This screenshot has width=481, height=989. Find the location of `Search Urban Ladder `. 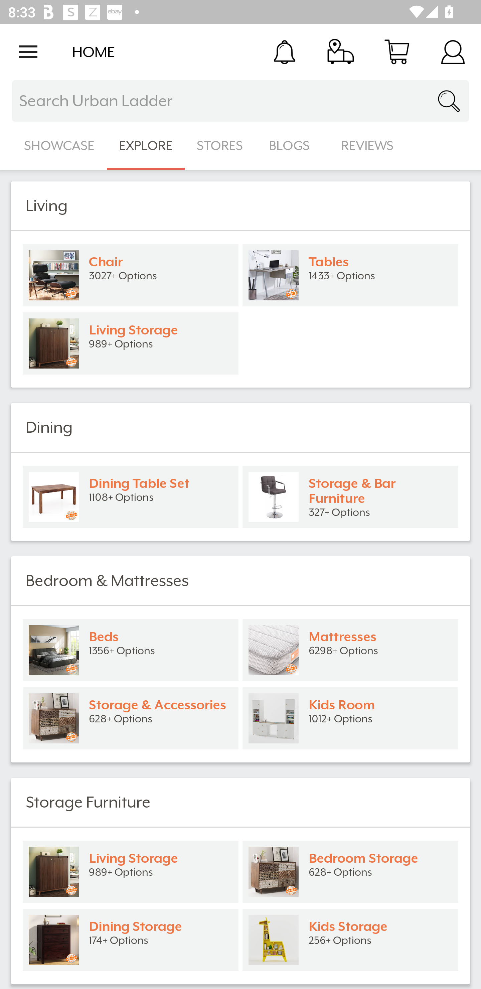

Search Urban Ladder  is located at coordinates (240, 101).